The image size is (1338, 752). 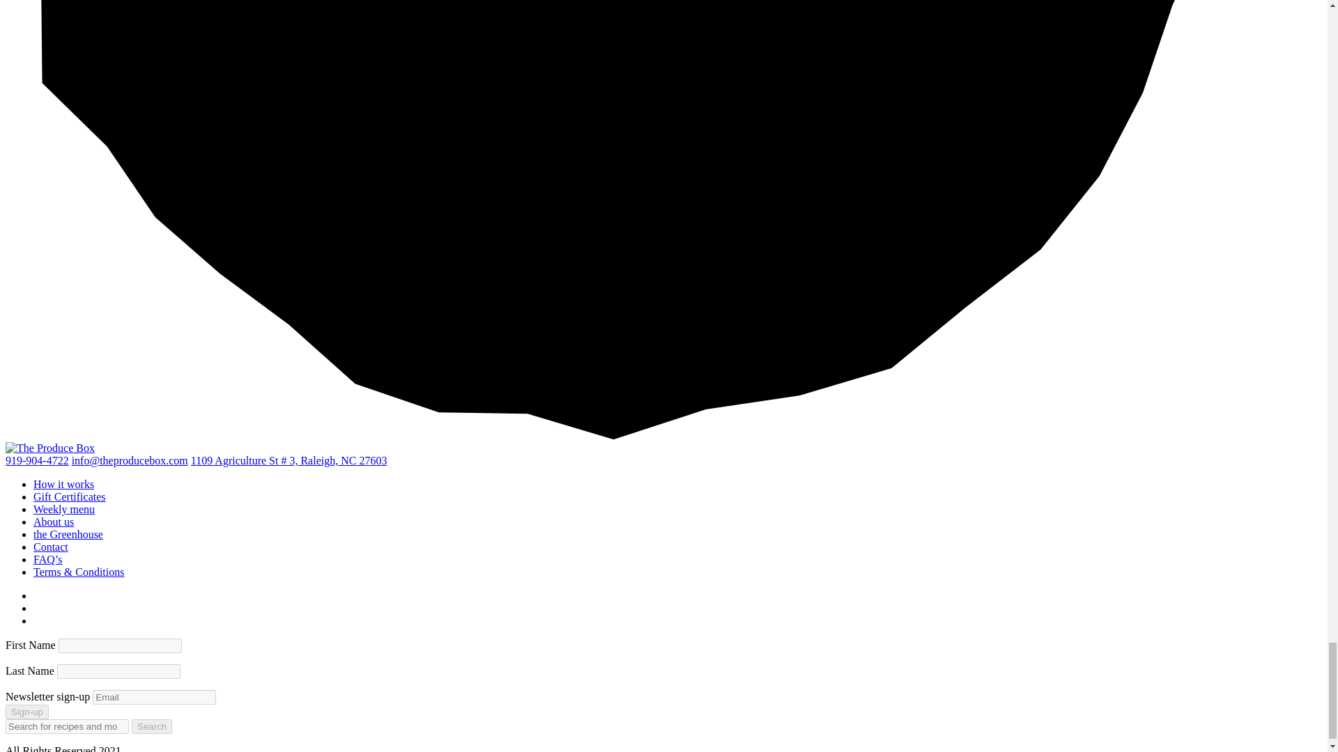 What do you see at coordinates (50, 546) in the screenshot?
I see `Contact` at bounding box center [50, 546].